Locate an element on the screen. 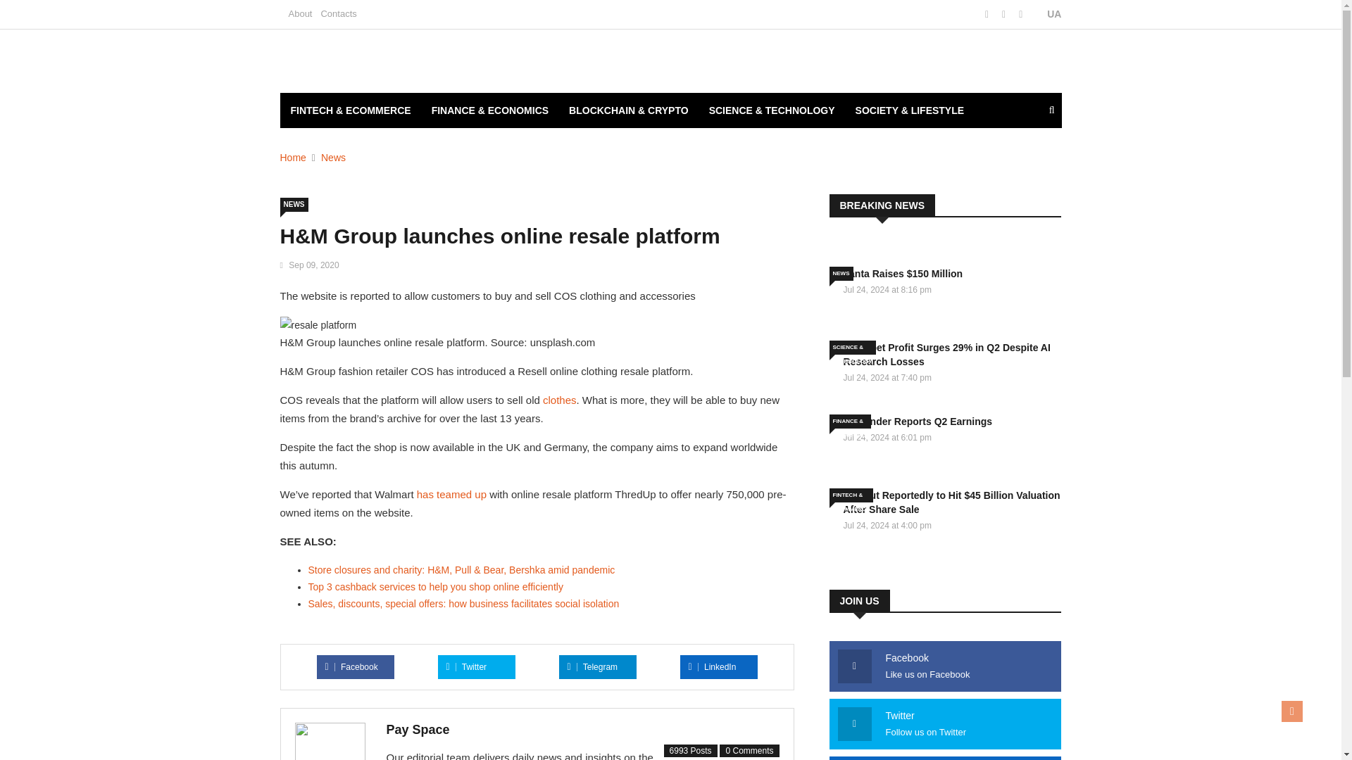 This screenshot has height=760, width=1352. News is located at coordinates (334, 158).